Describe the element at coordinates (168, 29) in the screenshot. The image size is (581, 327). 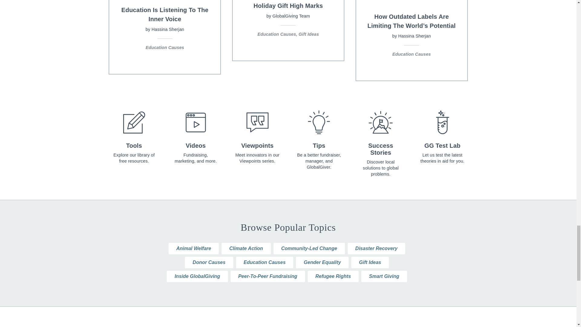
I see `Posts by Hassina Sherjan` at that location.